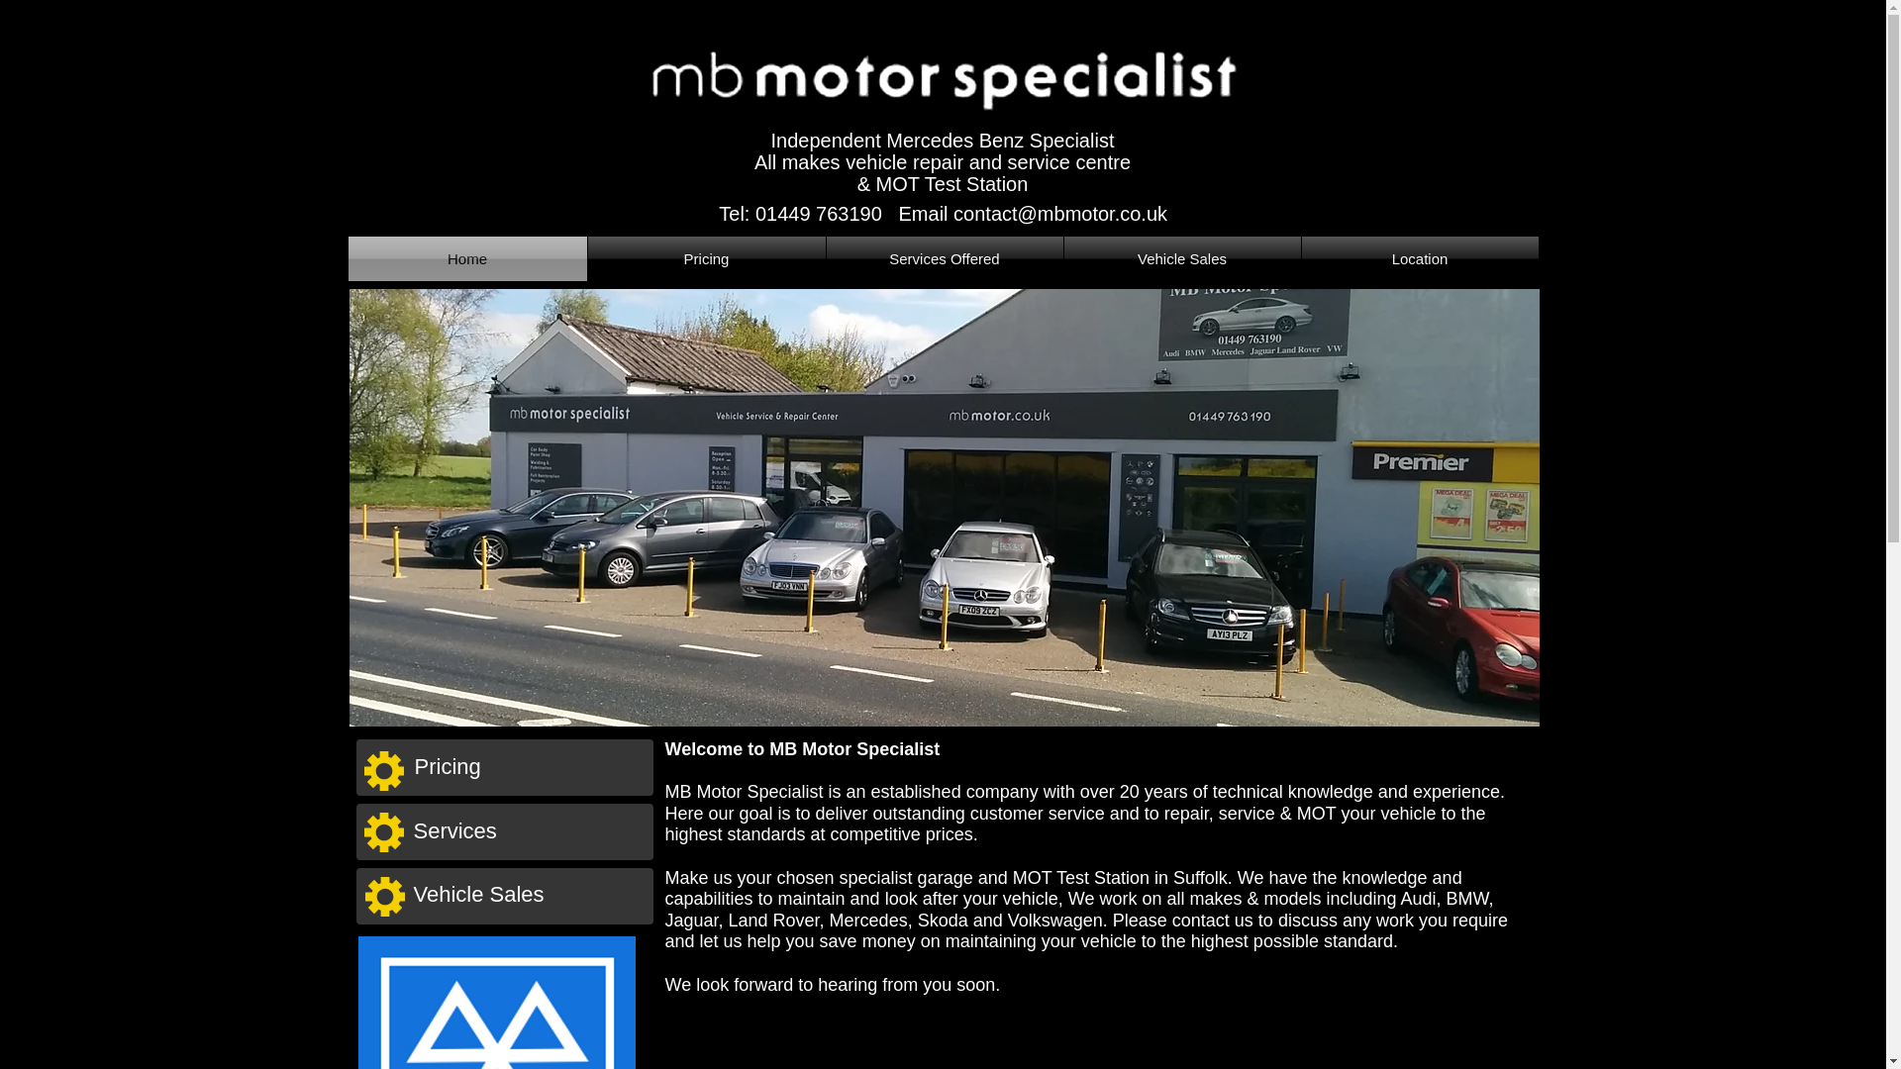 The image size is (1901, 1069). Describe the element at coordinates (1419, 258) in the screenshot. I see `Location` at that location.